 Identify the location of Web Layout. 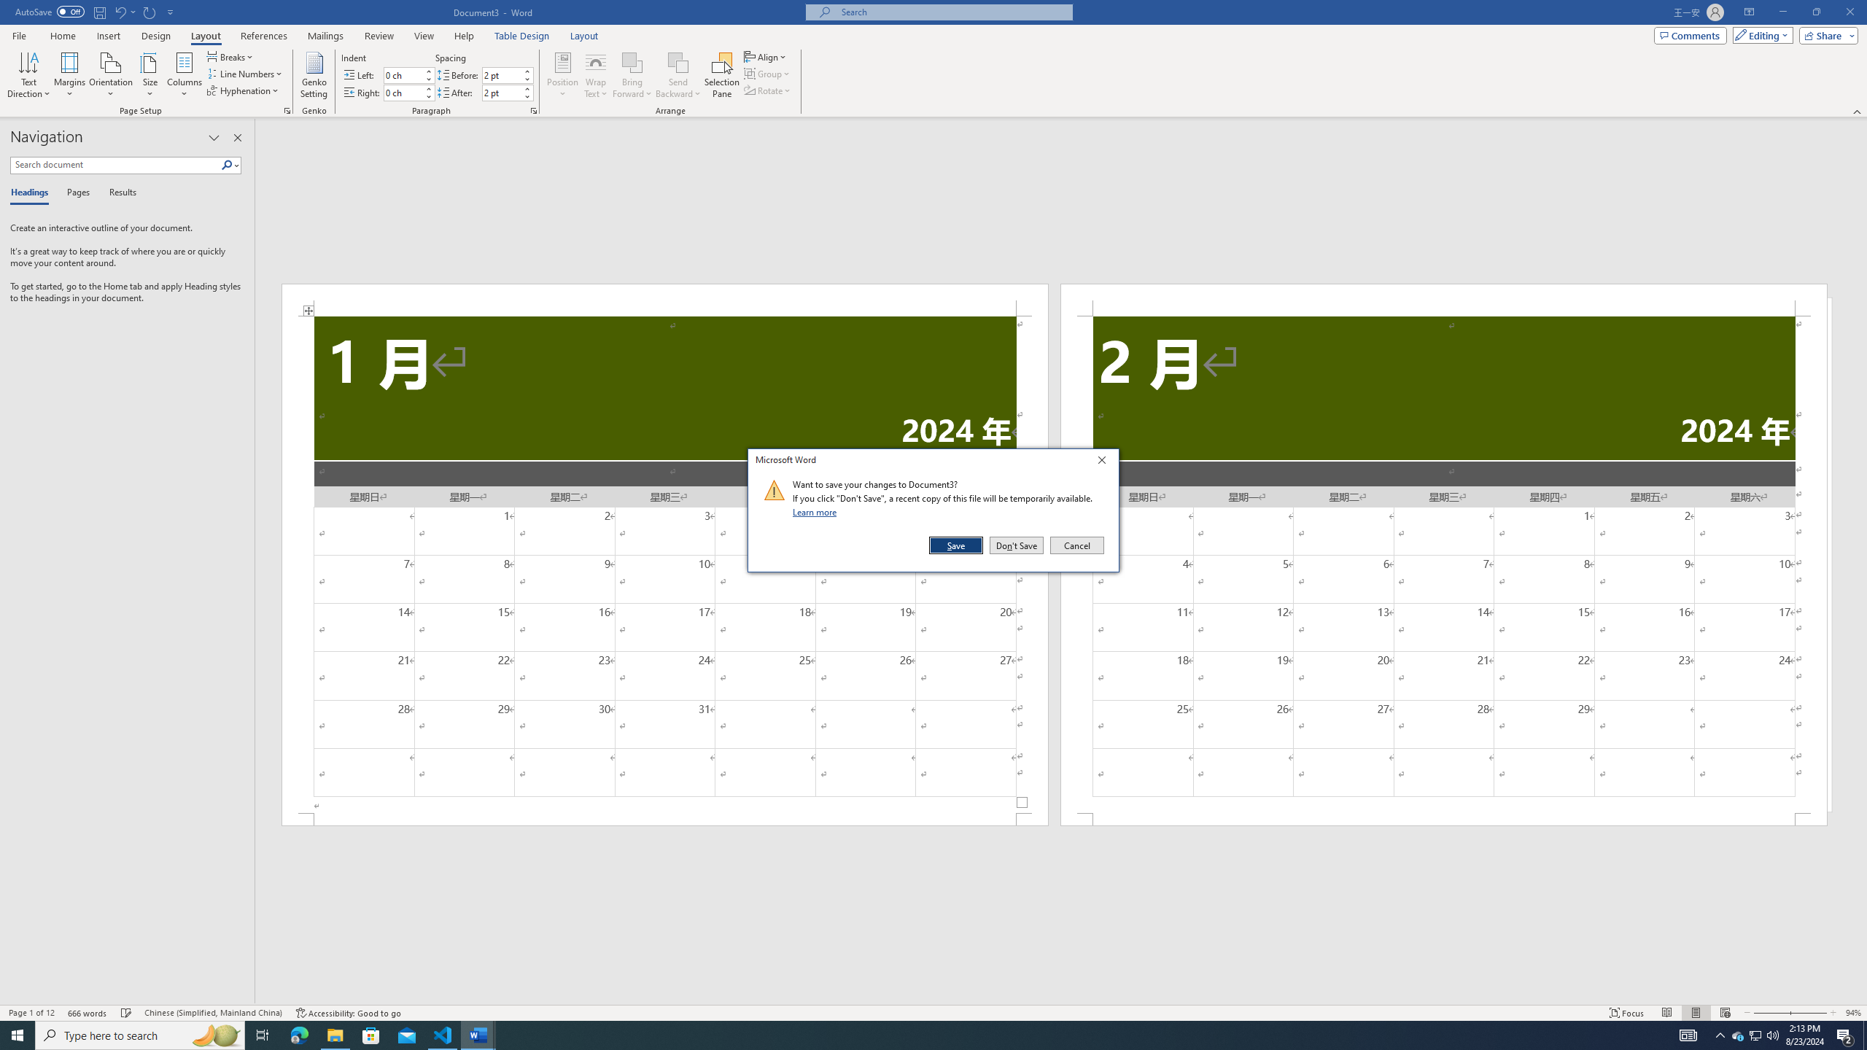
(1724, 1013).